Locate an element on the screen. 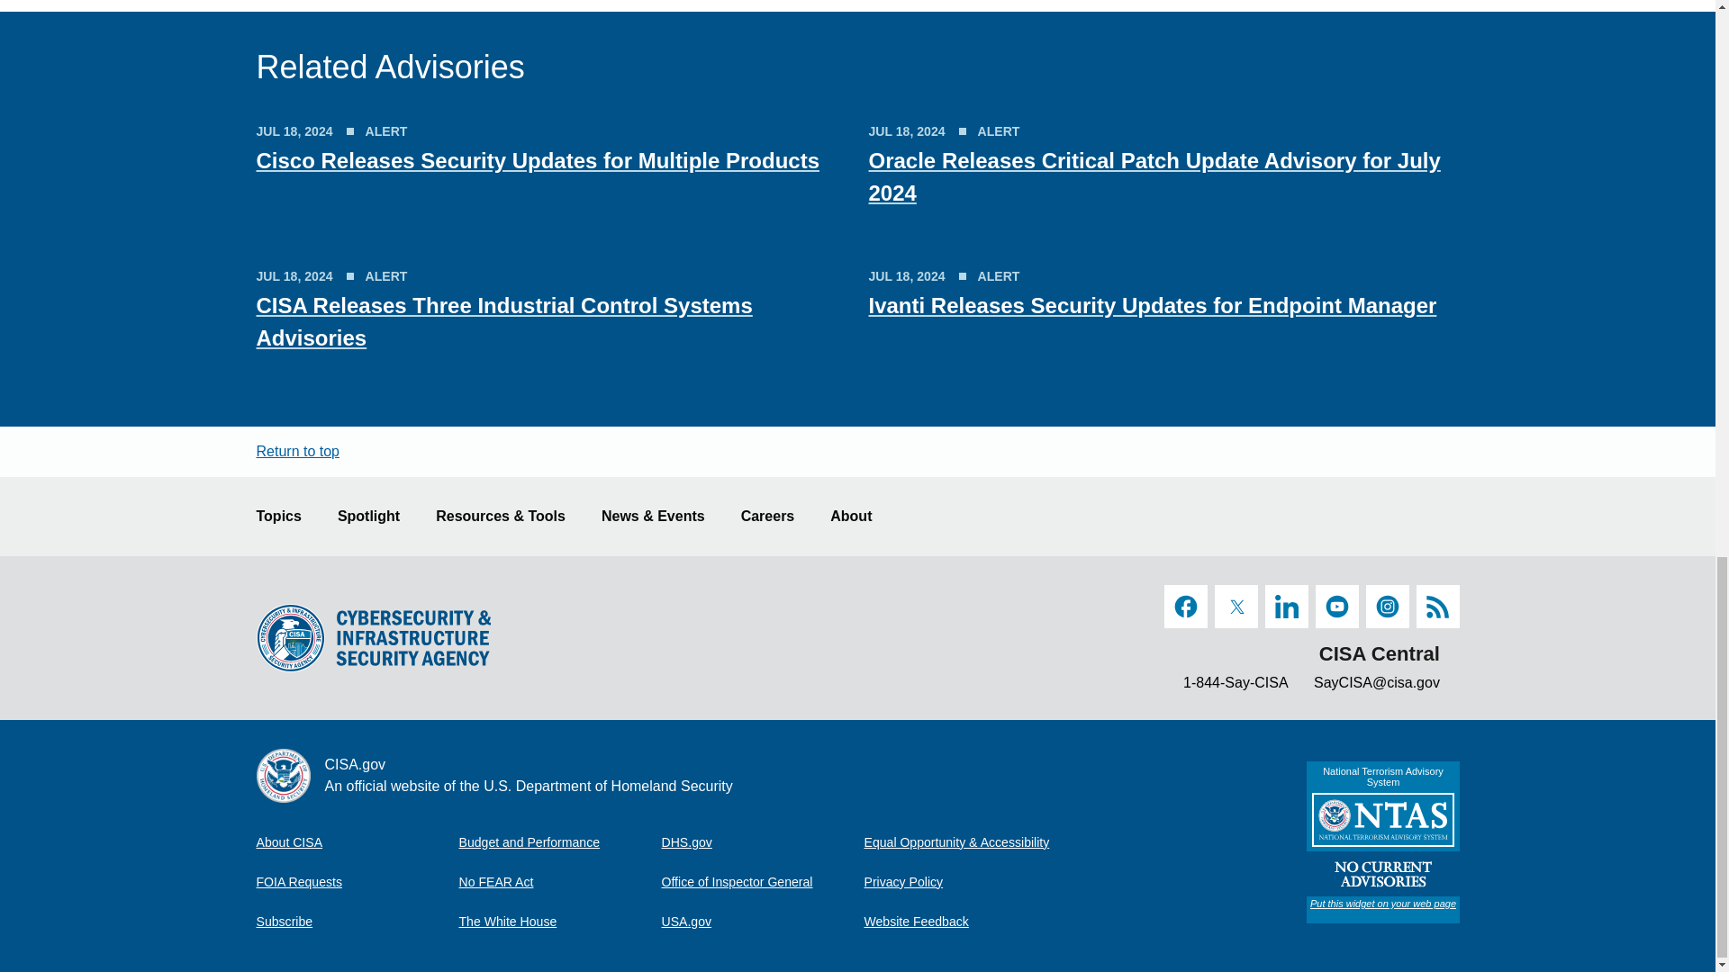 The width and height of the screenshot is (1729, 972). CISA Releases Three Industrial Control Systems Advisories is located at coordinates (504, 321).